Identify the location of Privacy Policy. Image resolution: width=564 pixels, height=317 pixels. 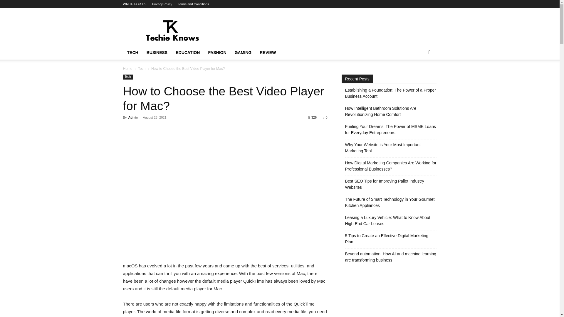
(162, 4).